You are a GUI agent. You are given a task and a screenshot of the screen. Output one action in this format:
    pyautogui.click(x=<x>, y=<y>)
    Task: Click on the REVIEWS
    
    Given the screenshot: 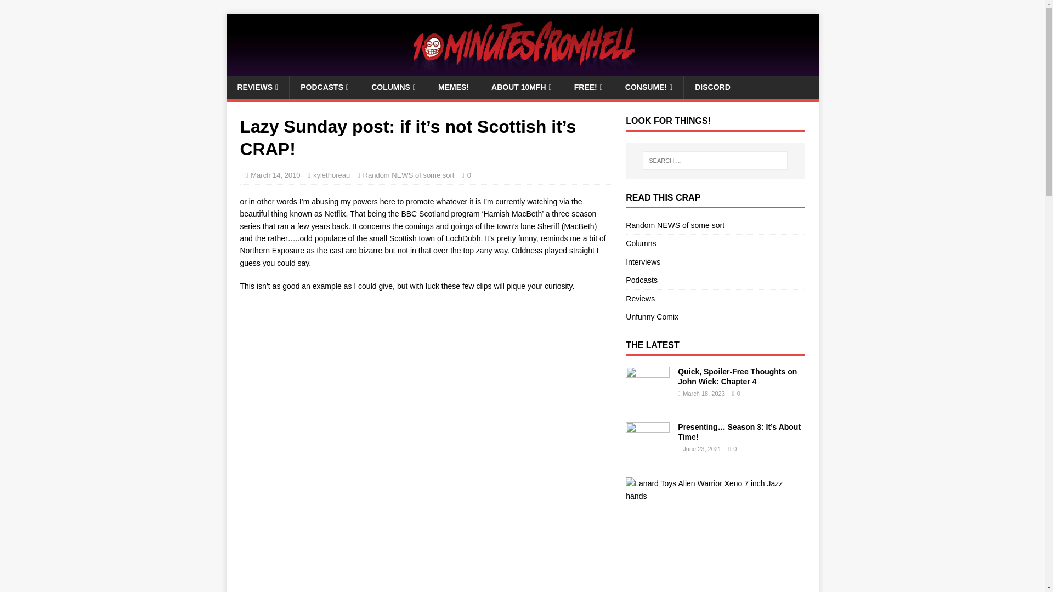 What is the action you would take?
    pyautogui.click(x=257, y=87)
    